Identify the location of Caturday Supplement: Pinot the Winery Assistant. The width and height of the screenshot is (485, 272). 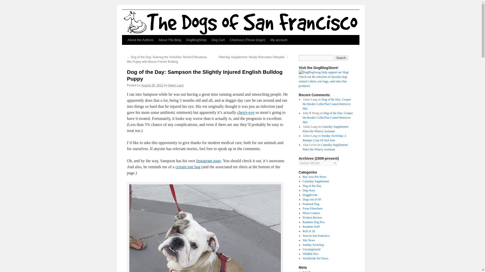
(325, 147).